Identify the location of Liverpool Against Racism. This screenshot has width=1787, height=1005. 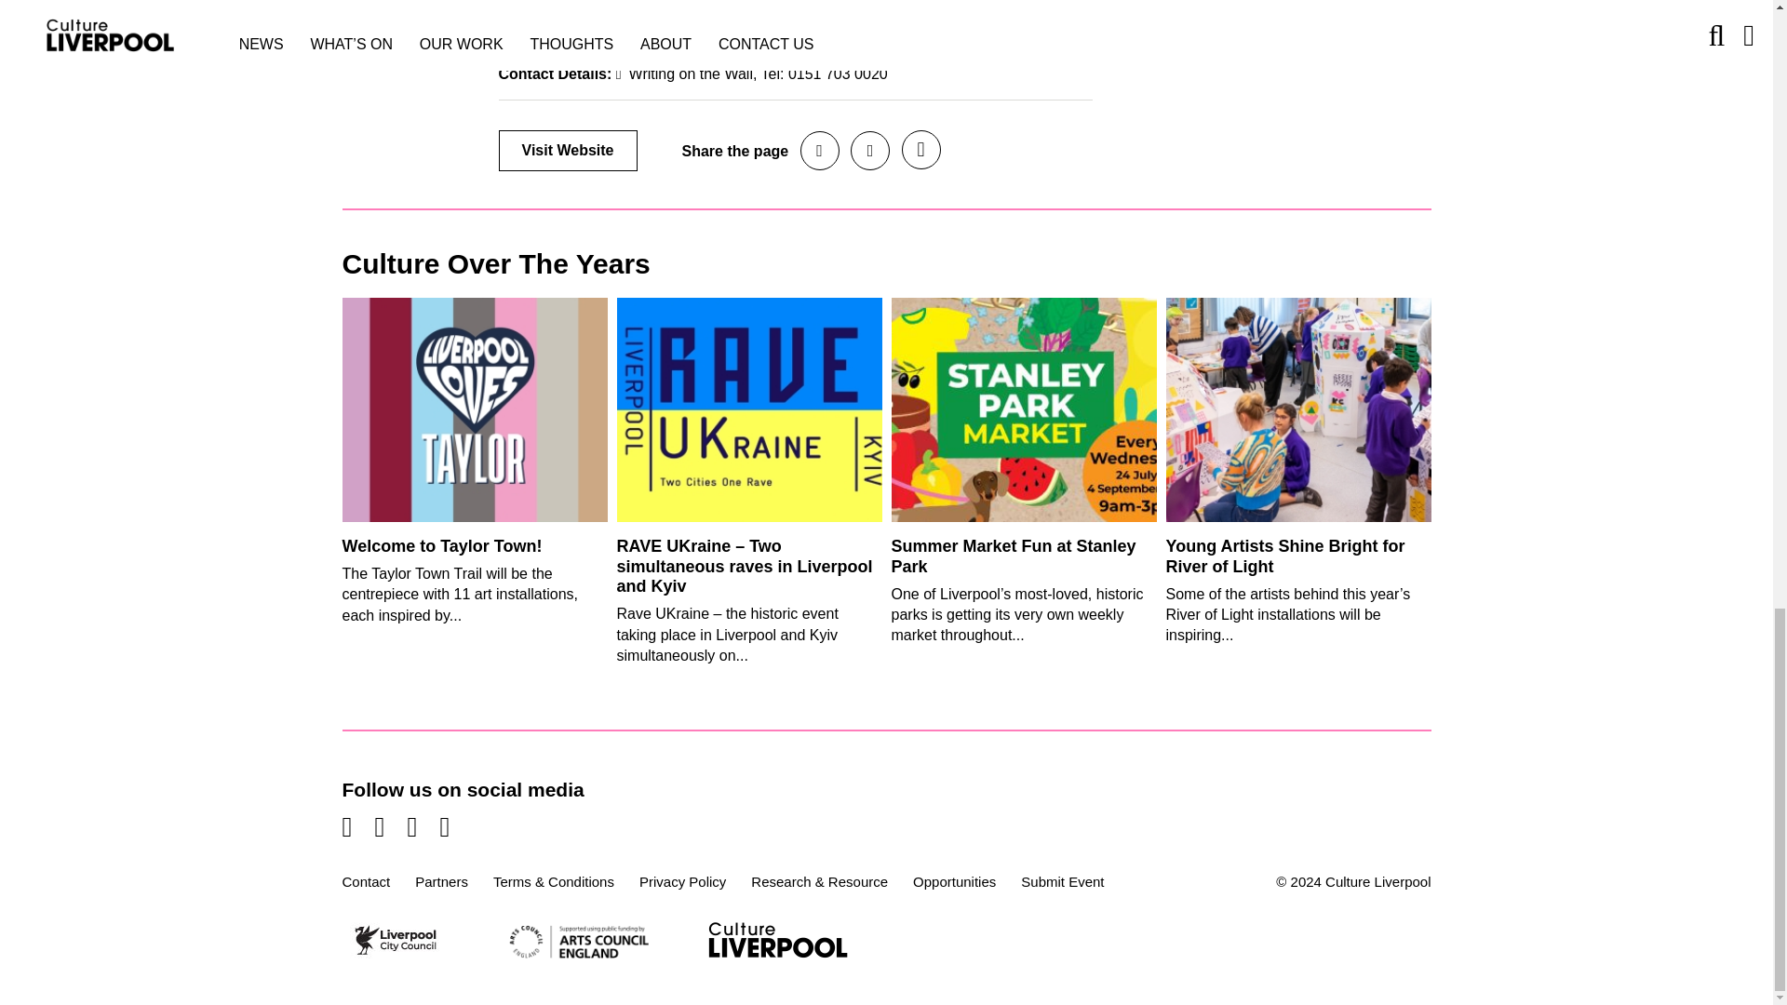
(780, 15).